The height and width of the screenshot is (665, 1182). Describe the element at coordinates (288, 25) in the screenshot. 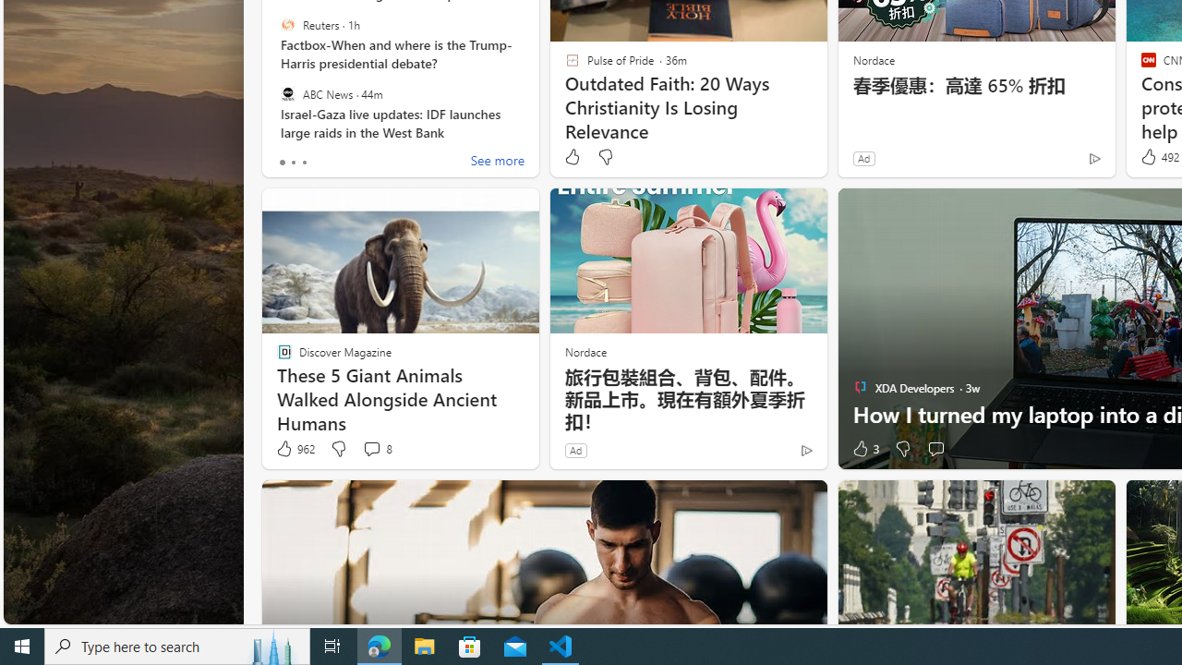

I see `Reuters` at that location.